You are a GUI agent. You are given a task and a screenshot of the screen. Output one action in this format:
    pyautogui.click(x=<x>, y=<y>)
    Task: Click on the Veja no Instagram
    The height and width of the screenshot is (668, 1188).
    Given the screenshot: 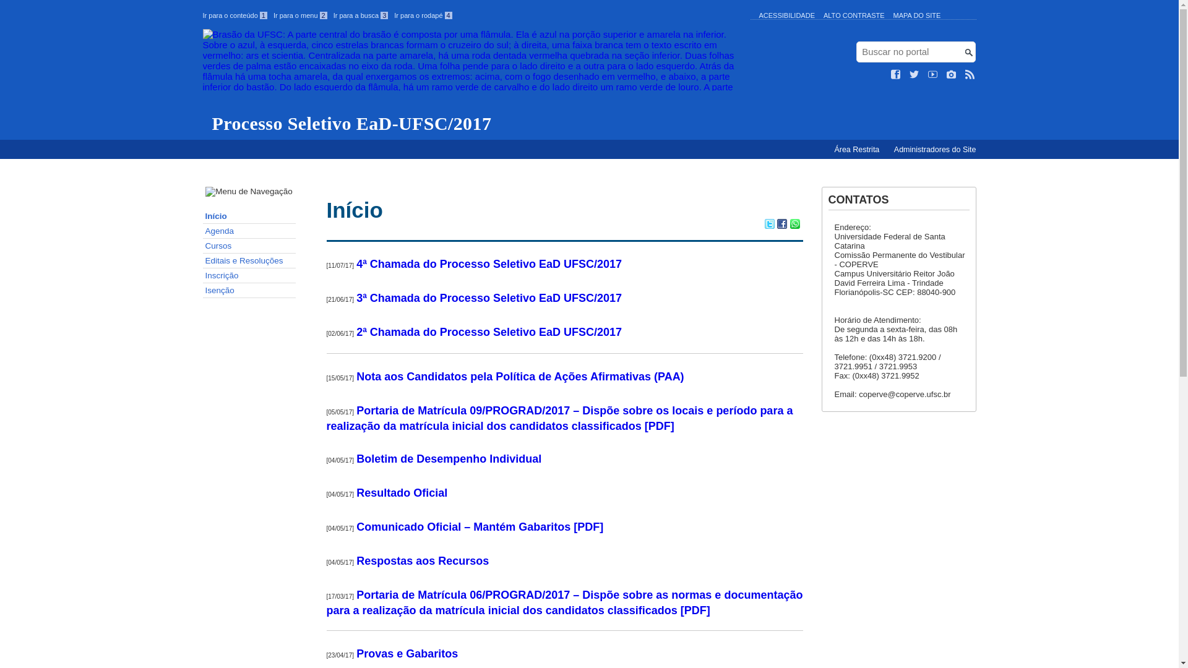 What is the action you would take?
    pyautogui.click(x=952, y=75)
    